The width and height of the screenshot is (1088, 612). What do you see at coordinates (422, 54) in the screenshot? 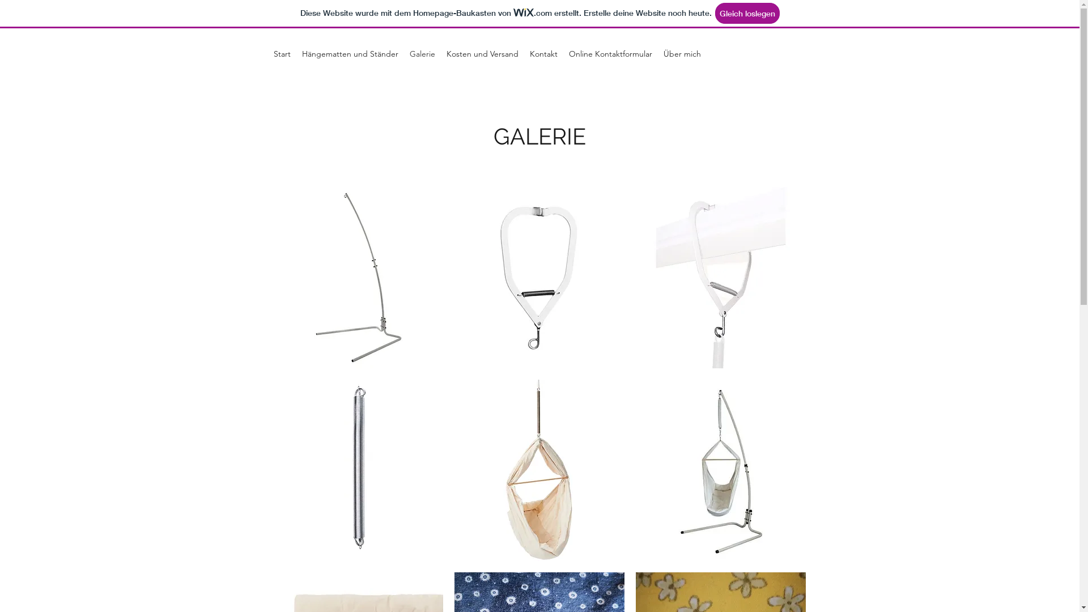
I see `Galerie` at bounding box center [422, 54].